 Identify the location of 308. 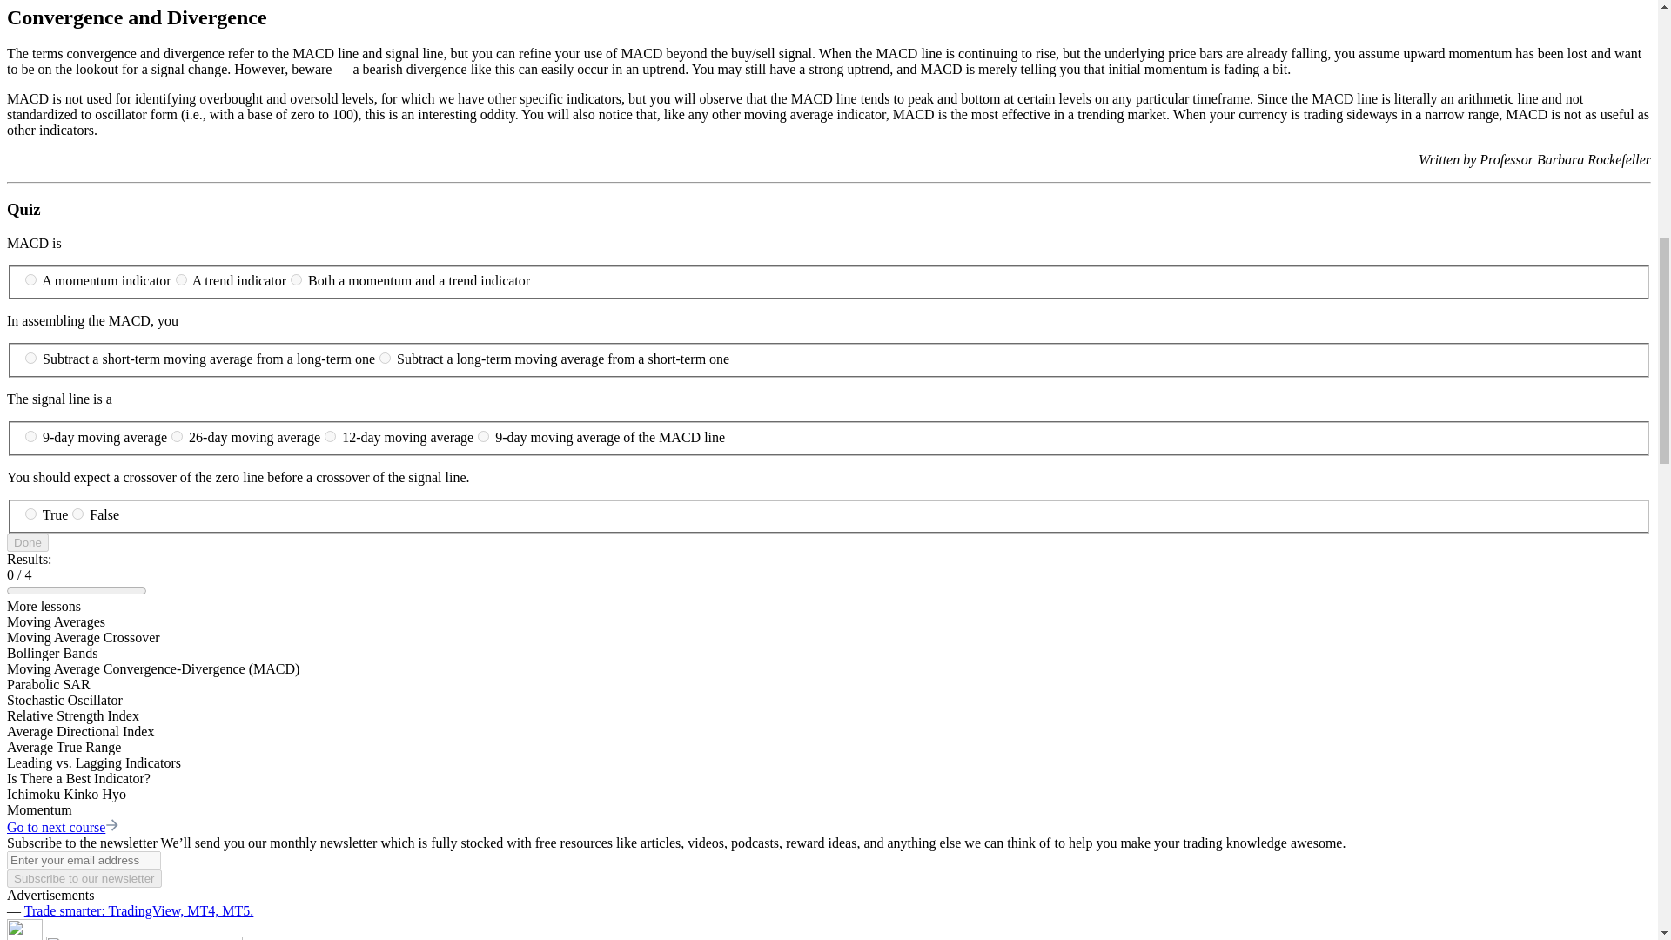
(181, 280).